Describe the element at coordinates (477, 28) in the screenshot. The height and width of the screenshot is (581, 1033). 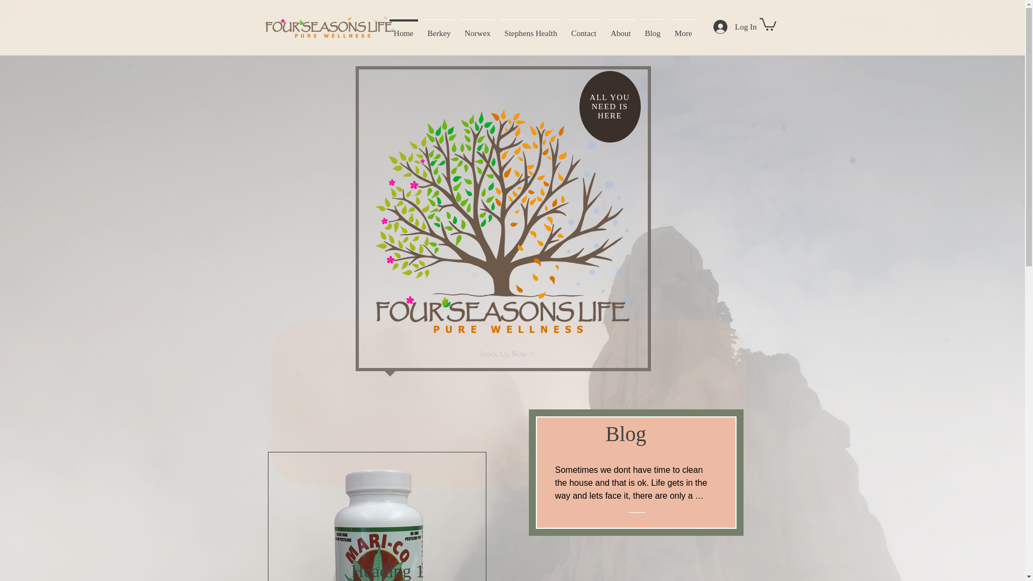
I see `Norwex` at that location.